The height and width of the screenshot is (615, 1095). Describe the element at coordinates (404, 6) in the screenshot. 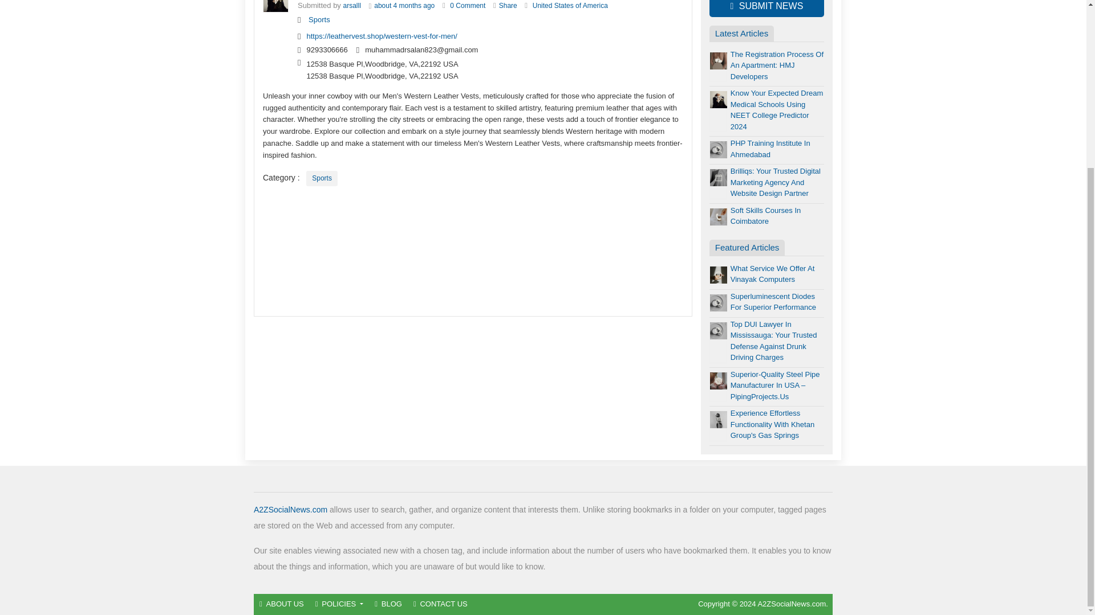

I see `about 4 months ago` at that location.